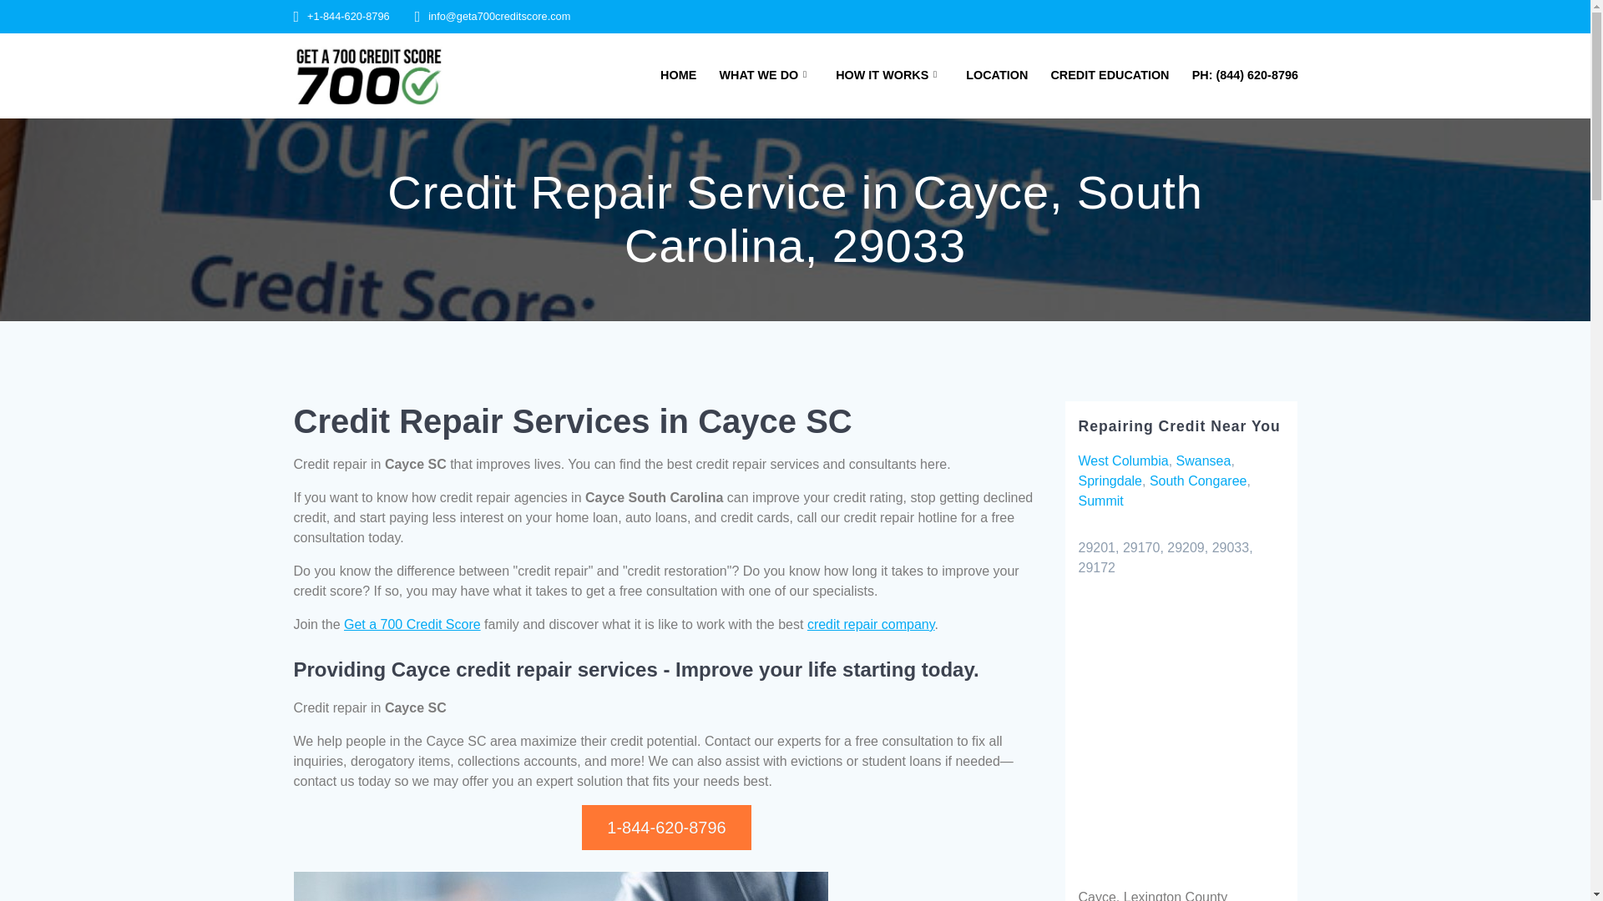  I want to click on credit repair company, so click(871, 624).